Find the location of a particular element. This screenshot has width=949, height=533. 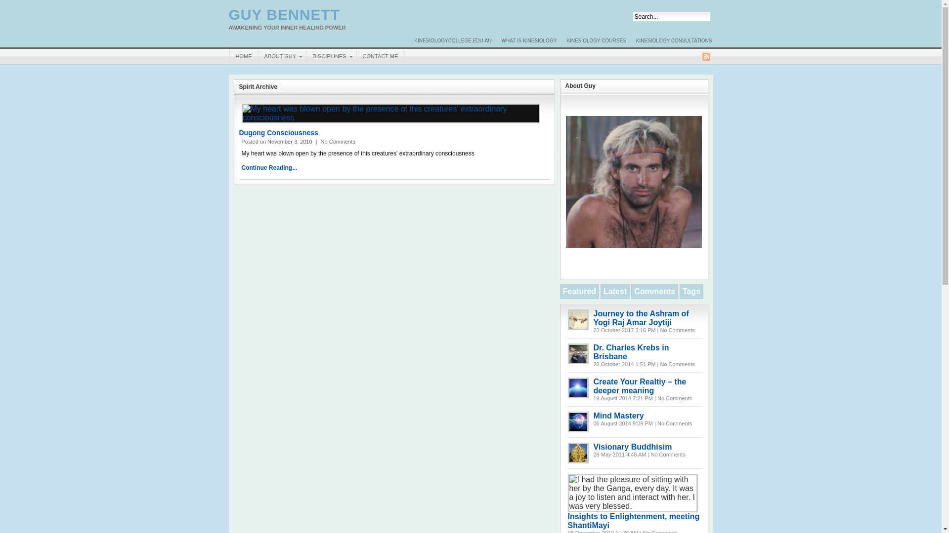

Mind Mastery is located at coordinates (578, 422).